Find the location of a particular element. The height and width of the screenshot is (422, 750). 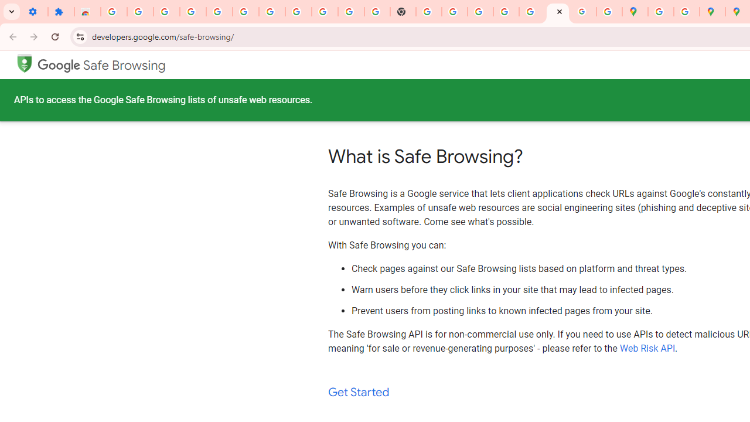

Settings - On startup is located at coordinates (35, 12).